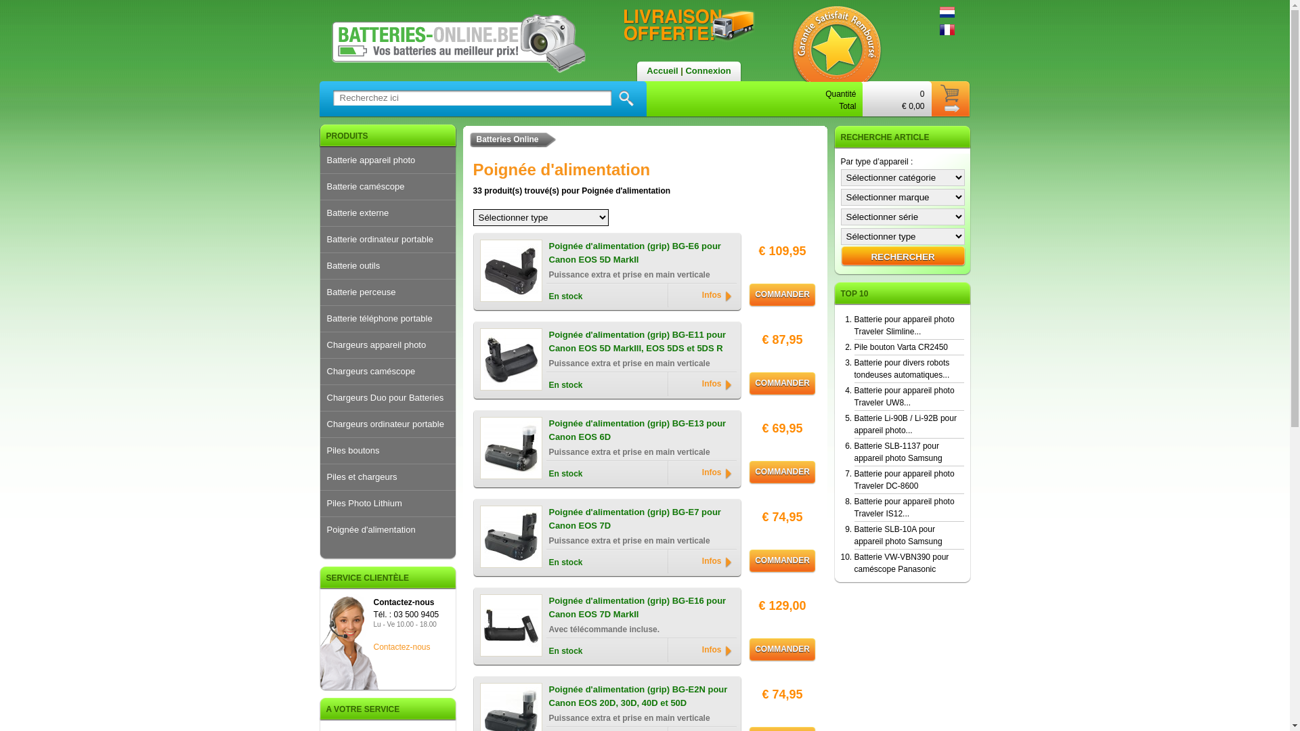  I want to click on Batterie perceuse, so click(387, 292).